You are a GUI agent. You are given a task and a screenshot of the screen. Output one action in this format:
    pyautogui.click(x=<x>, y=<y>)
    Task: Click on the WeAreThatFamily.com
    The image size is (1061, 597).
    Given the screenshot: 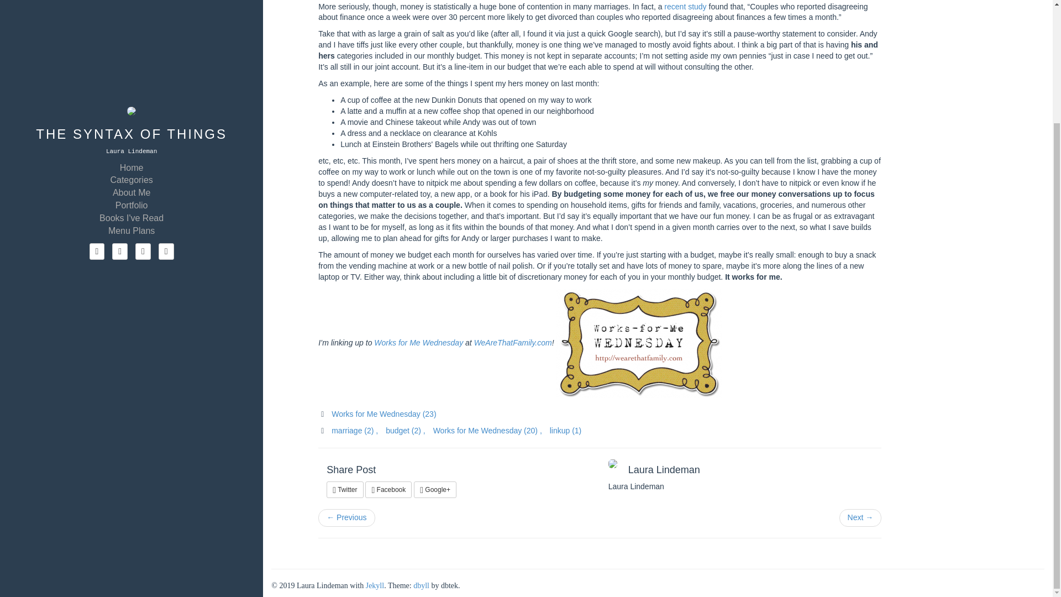 What is the action you would take?
    pyautogui.click(x=513, y=343)
    